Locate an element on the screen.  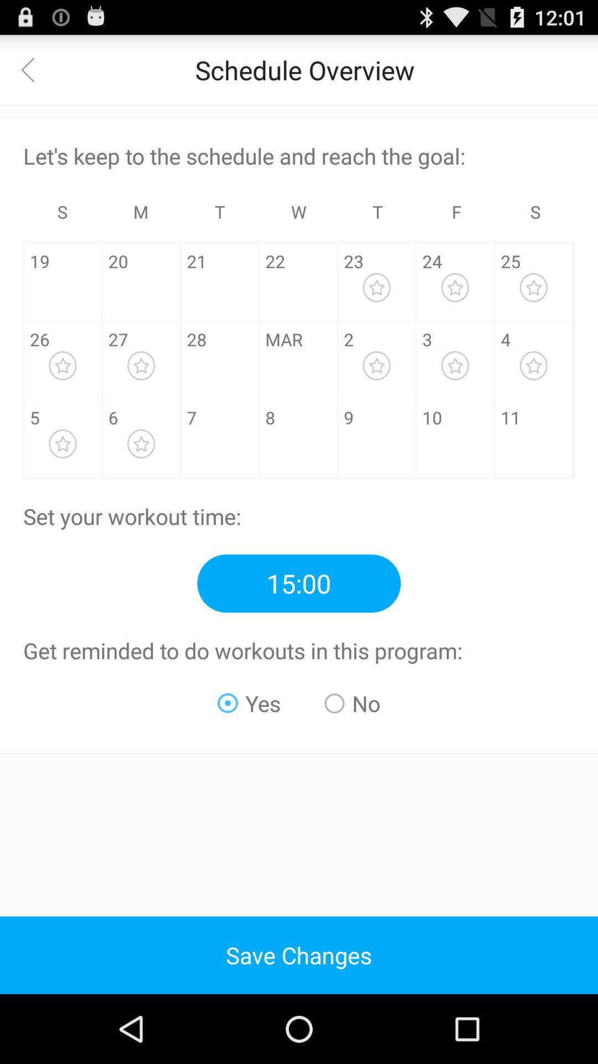
click on the star option to the right of the digit 2 is located at coordinates (377, 365).